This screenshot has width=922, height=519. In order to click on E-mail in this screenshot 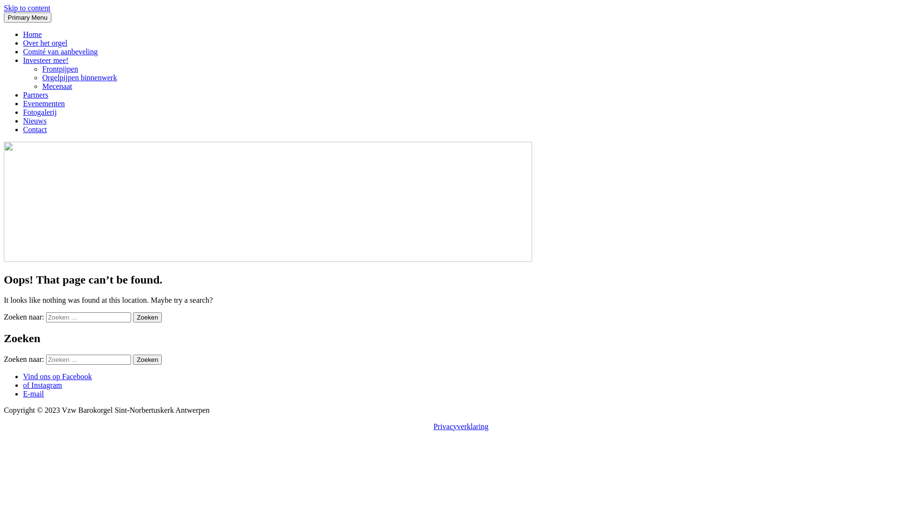, I will do `click(34, 394)`.